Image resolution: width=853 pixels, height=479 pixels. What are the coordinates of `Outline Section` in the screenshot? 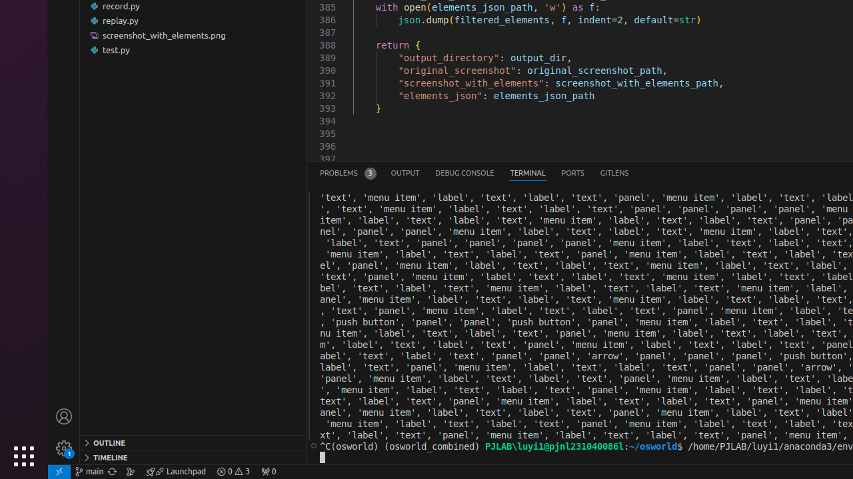 It's located at (193, 442).